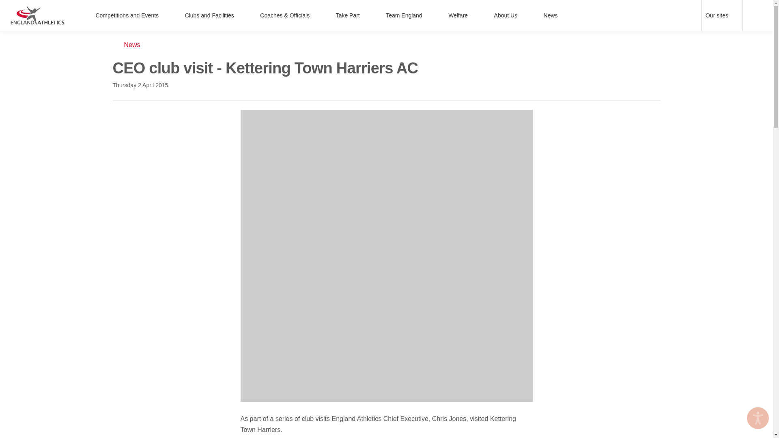  Describe the element at coordinates (735, 15) in the screenshot. I see `chevron-right` at that location.